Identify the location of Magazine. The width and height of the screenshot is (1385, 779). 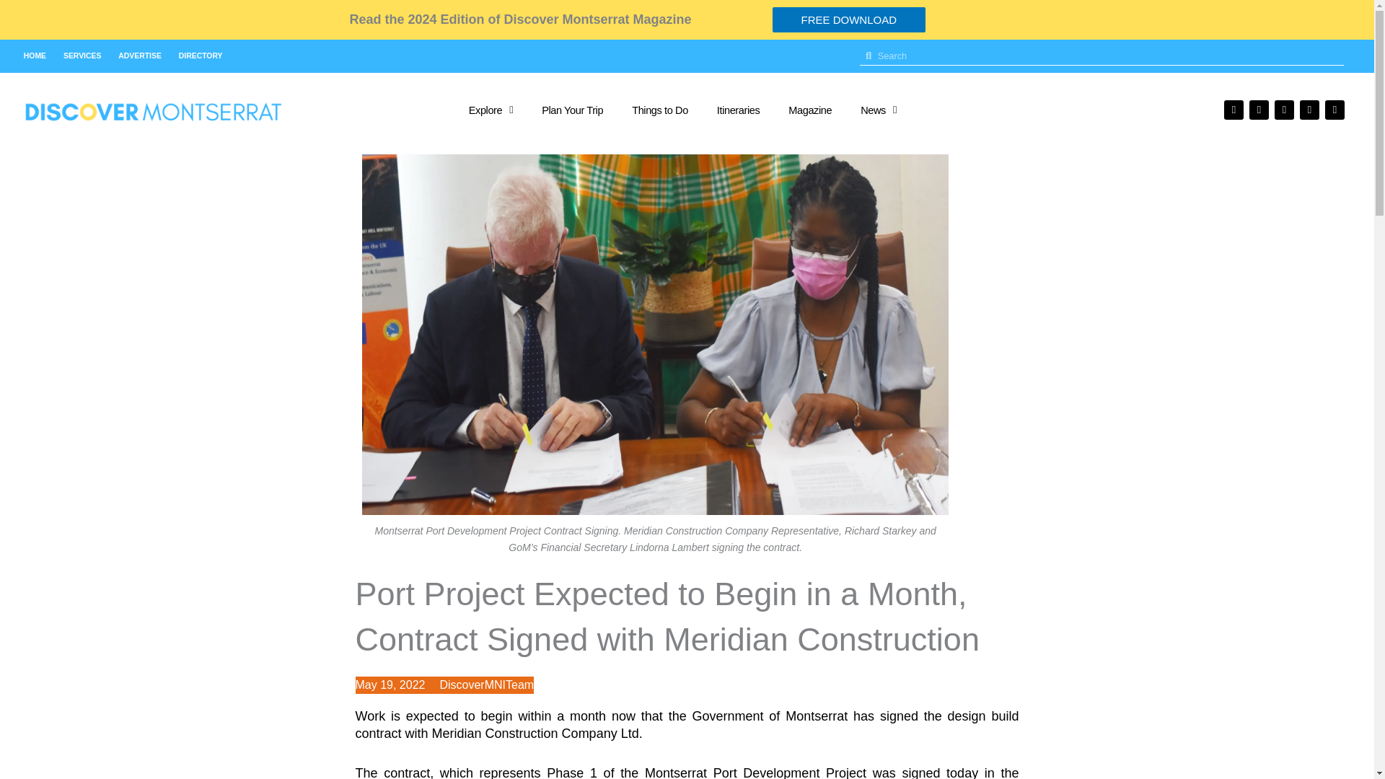
(810, 110).